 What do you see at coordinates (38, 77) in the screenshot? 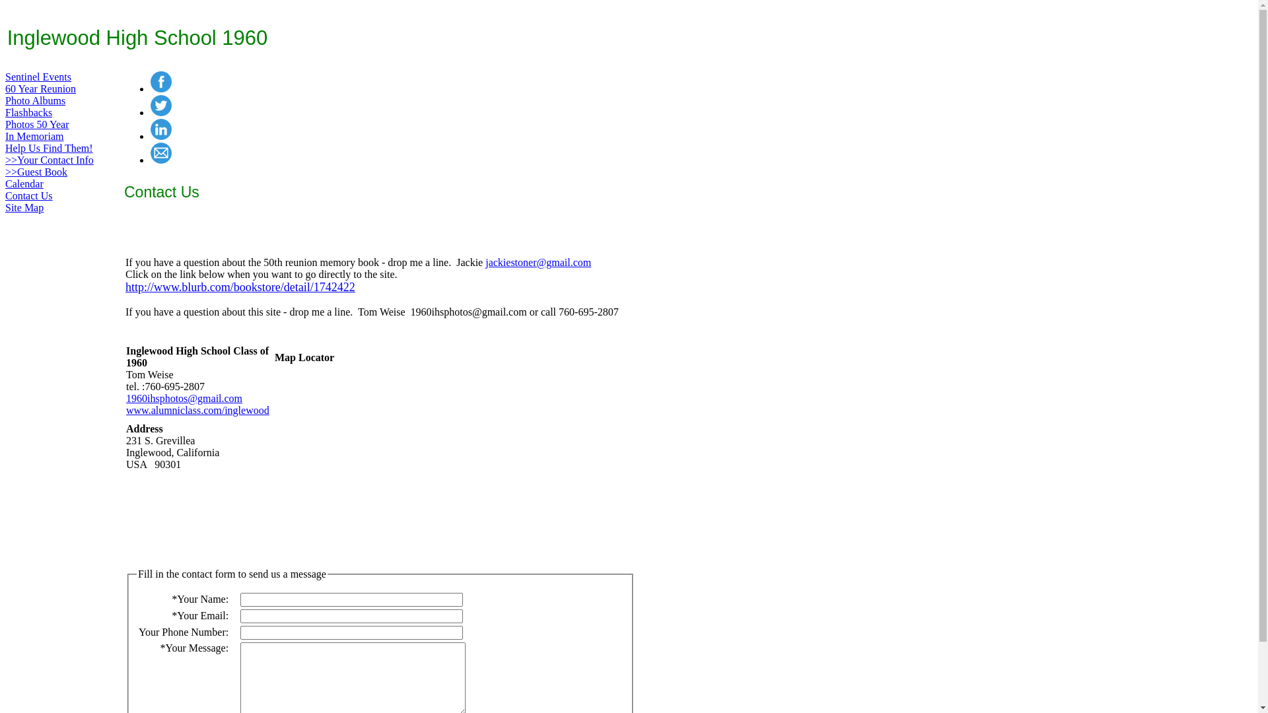
I see `Sentinel Events` at bounding box center [38, 77].